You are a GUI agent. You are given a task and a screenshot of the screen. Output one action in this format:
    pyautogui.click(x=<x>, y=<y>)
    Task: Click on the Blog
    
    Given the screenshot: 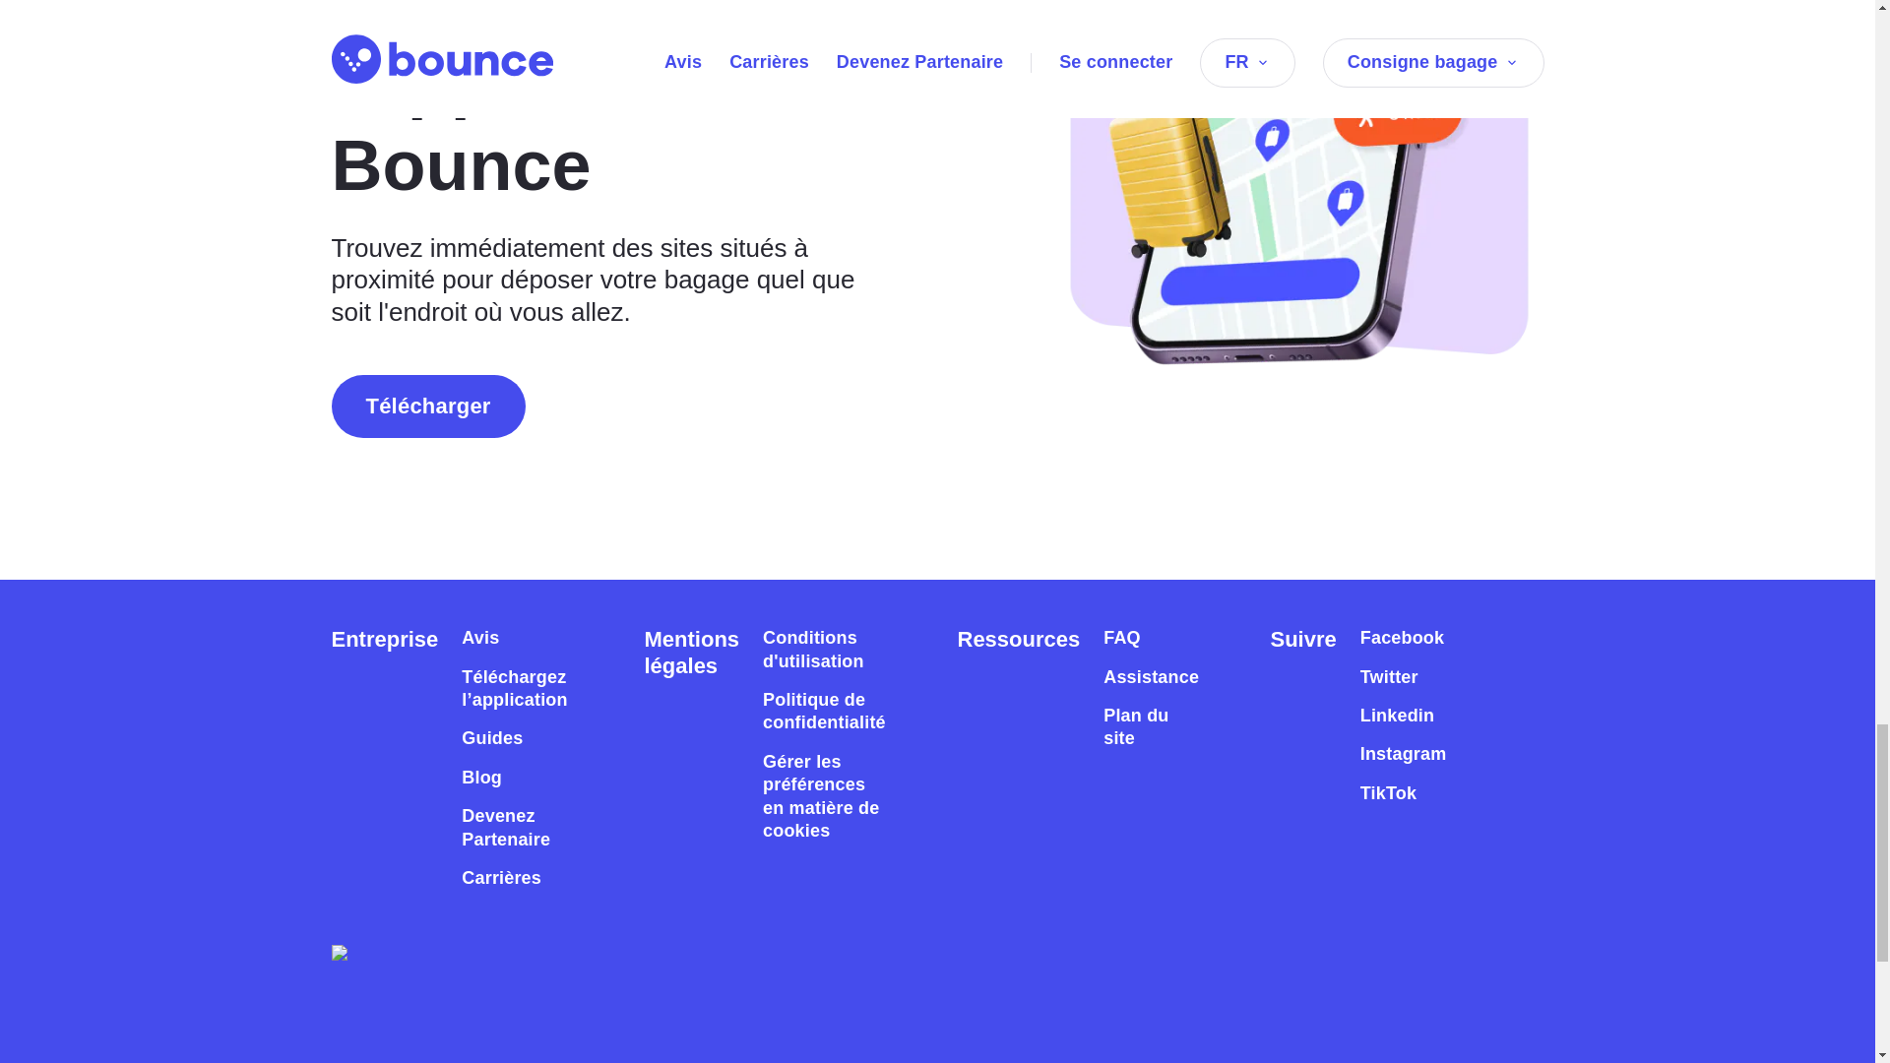 What is the action you would take?
    pyautogui.click(x=481, y=778)
    